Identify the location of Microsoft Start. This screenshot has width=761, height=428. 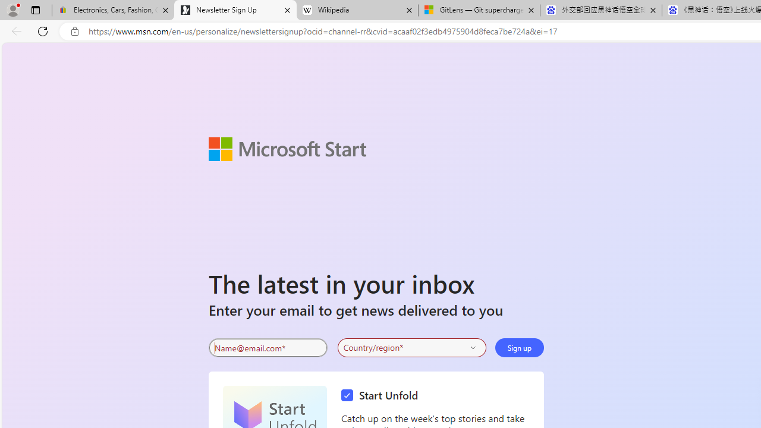
(287, 149).